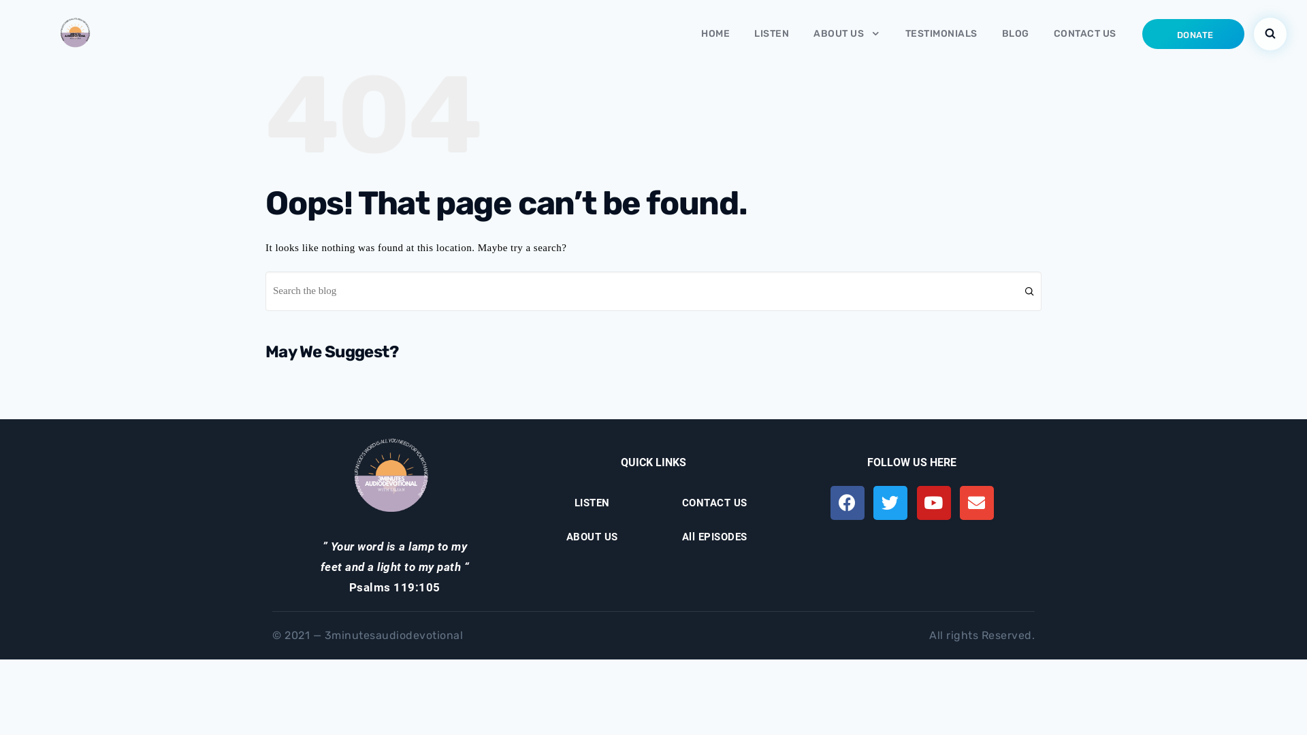 Image resolution: width=1307 pixels, height=735 pixels. Describe the element at coordinates (592, 537) in the screenshot. I see `ABOUT US` at that location.